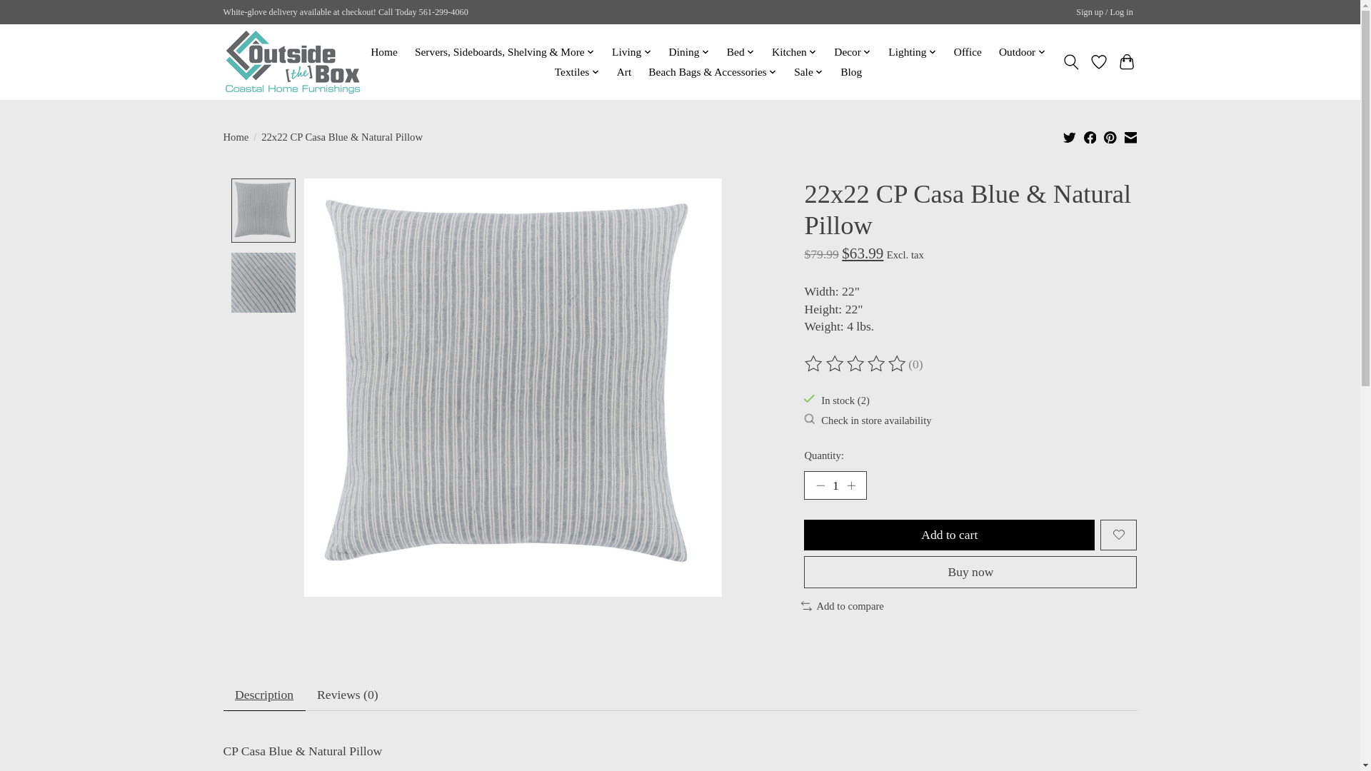  Describe the element at coordinates (1110, 137) in the screenshot. I see `Share on Pinterest` at that location.